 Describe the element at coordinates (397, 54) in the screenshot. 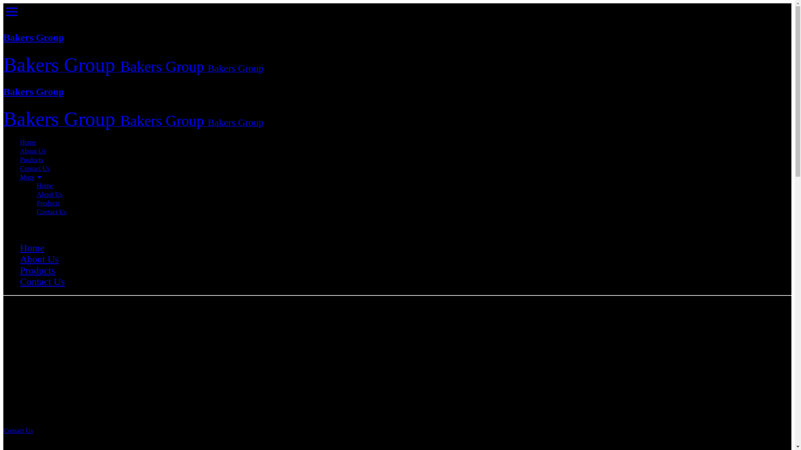

I see `Bakers Group
Bakers Group Bakers Group Bakers Group` at that location.